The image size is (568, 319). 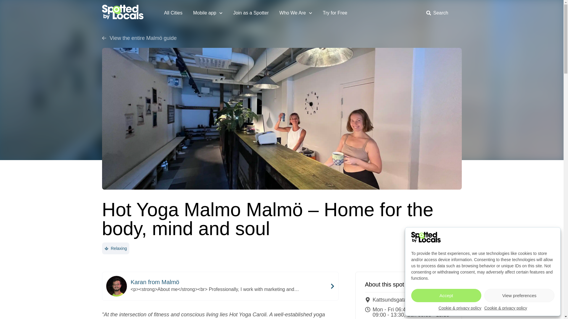 What do you see at coordinates (251, 13) in the screenshot?
I see `Join as a Spotter` at bounding box center [251, 13].